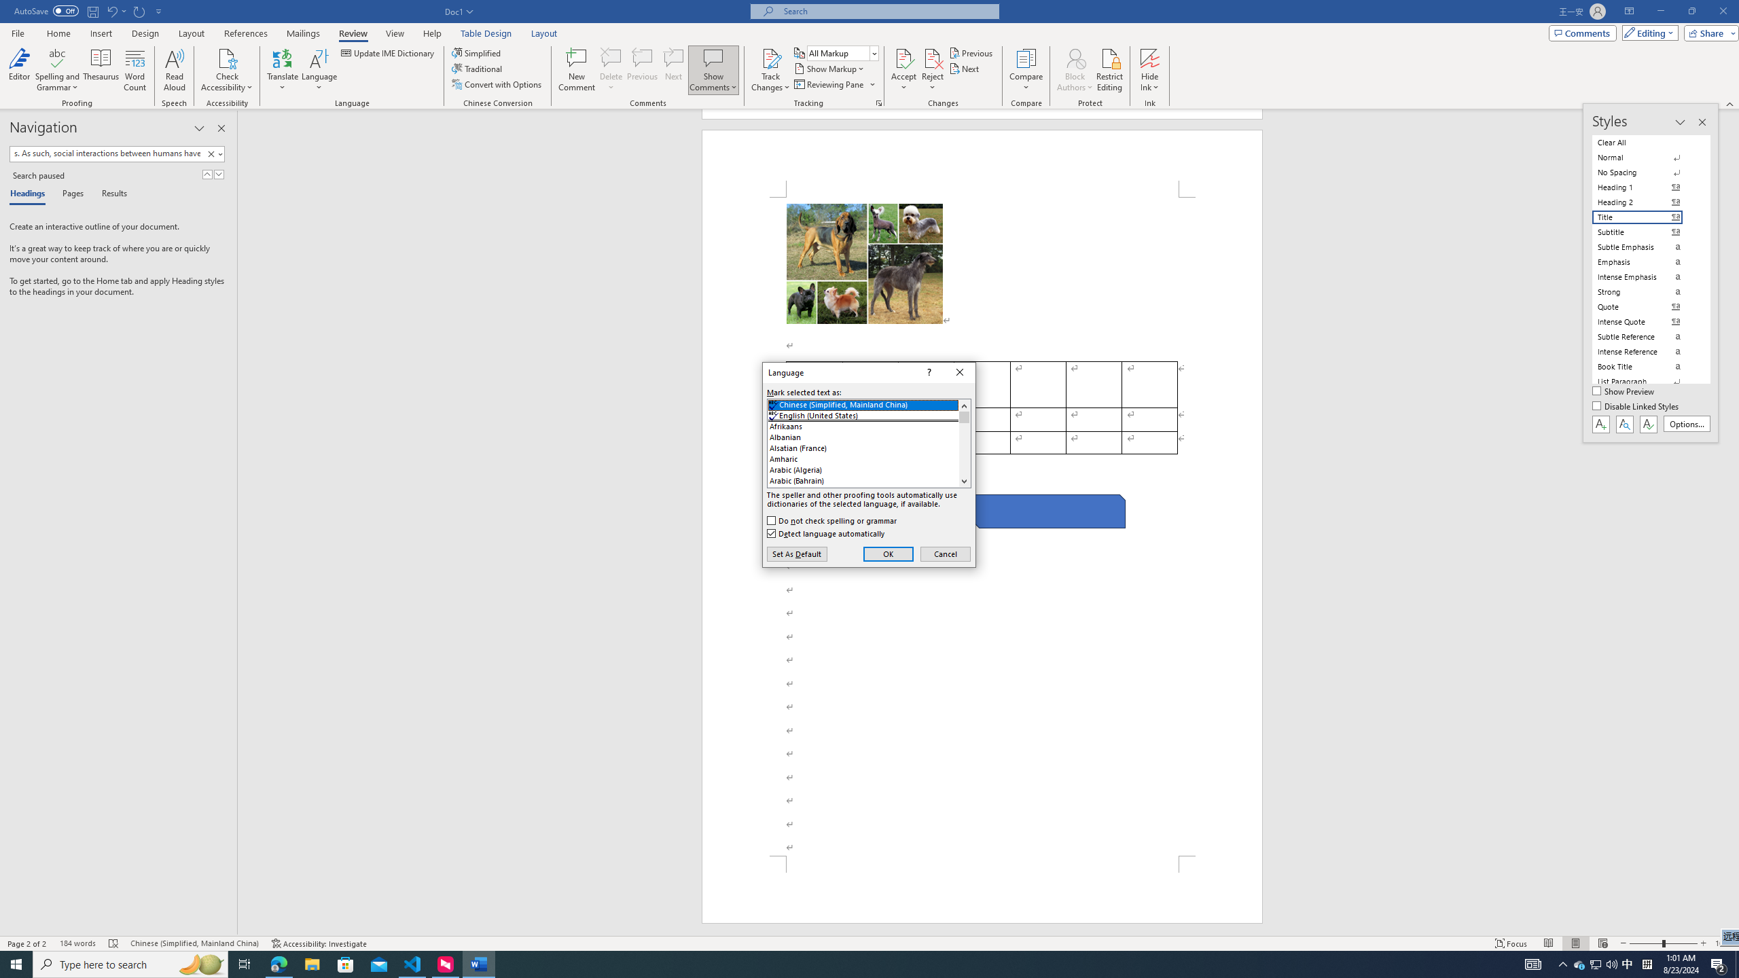 The image size is (1739, 978). What do you see at coordinates (58, 58) in the screenshot?
I see `Spelling and Grammar` at bounding box center [58, 58].